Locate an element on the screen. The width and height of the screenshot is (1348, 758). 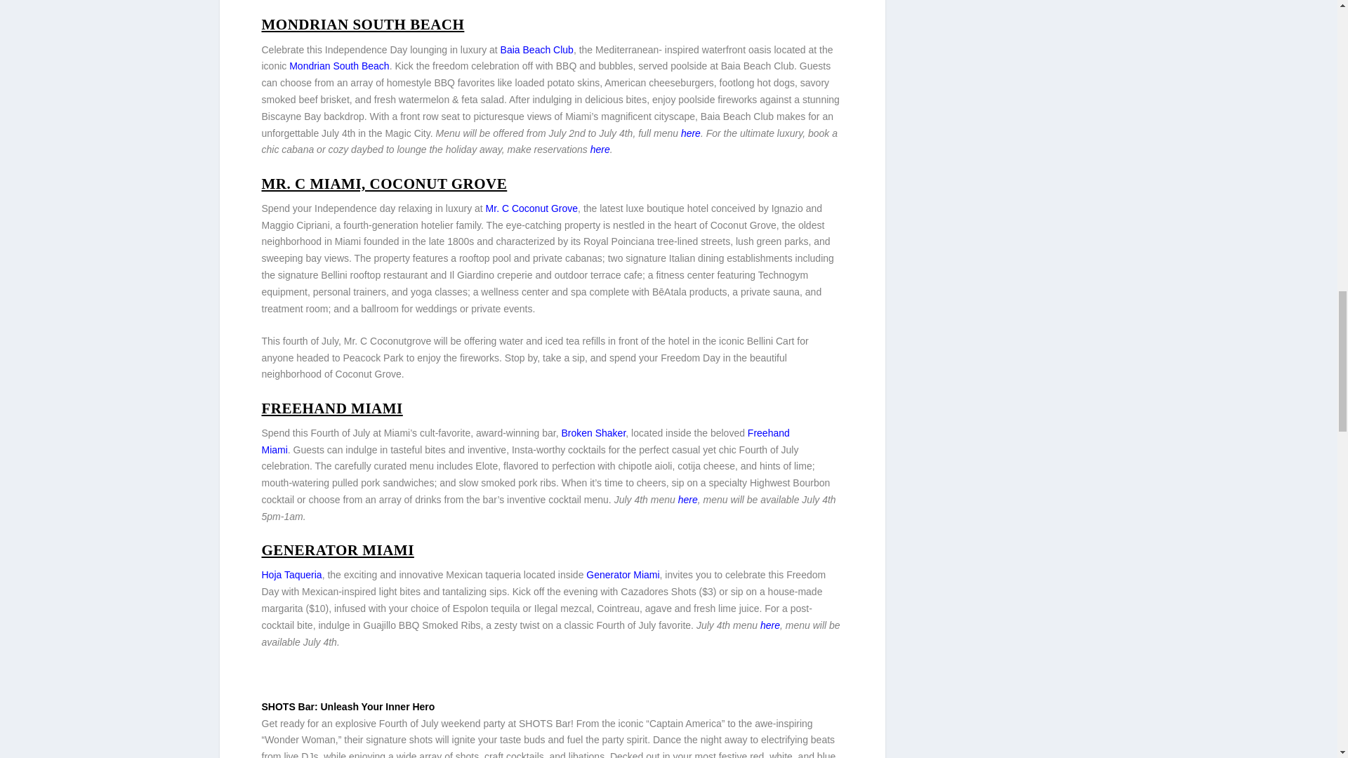
here is located at coordinates (688, 500).